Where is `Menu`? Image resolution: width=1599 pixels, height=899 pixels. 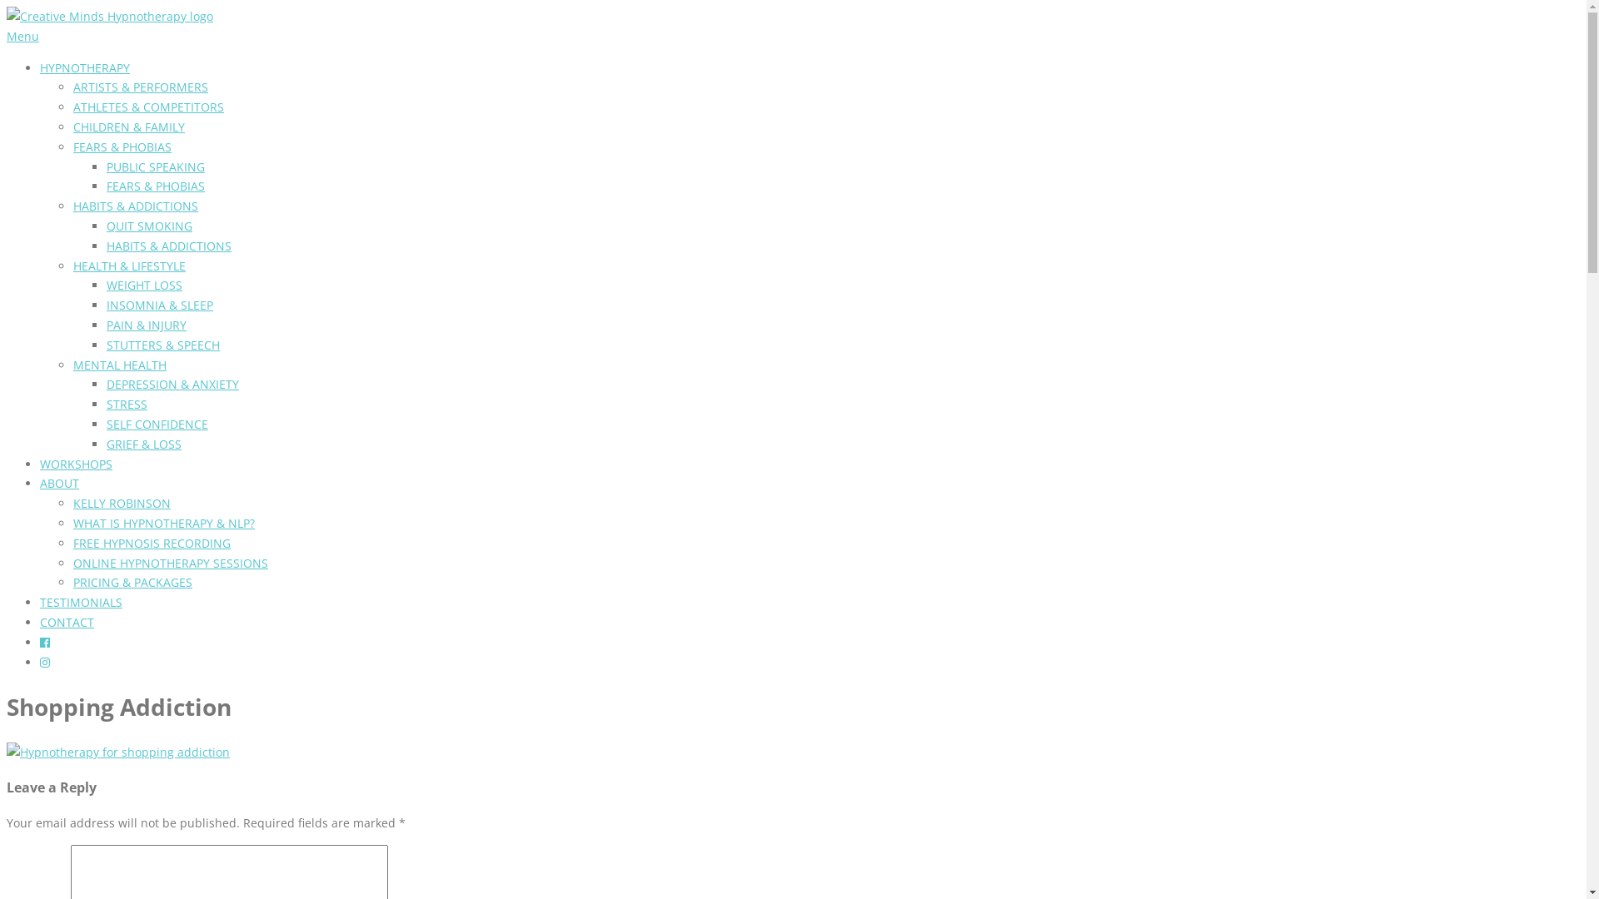
Menu is located at coordinates (23, 37).